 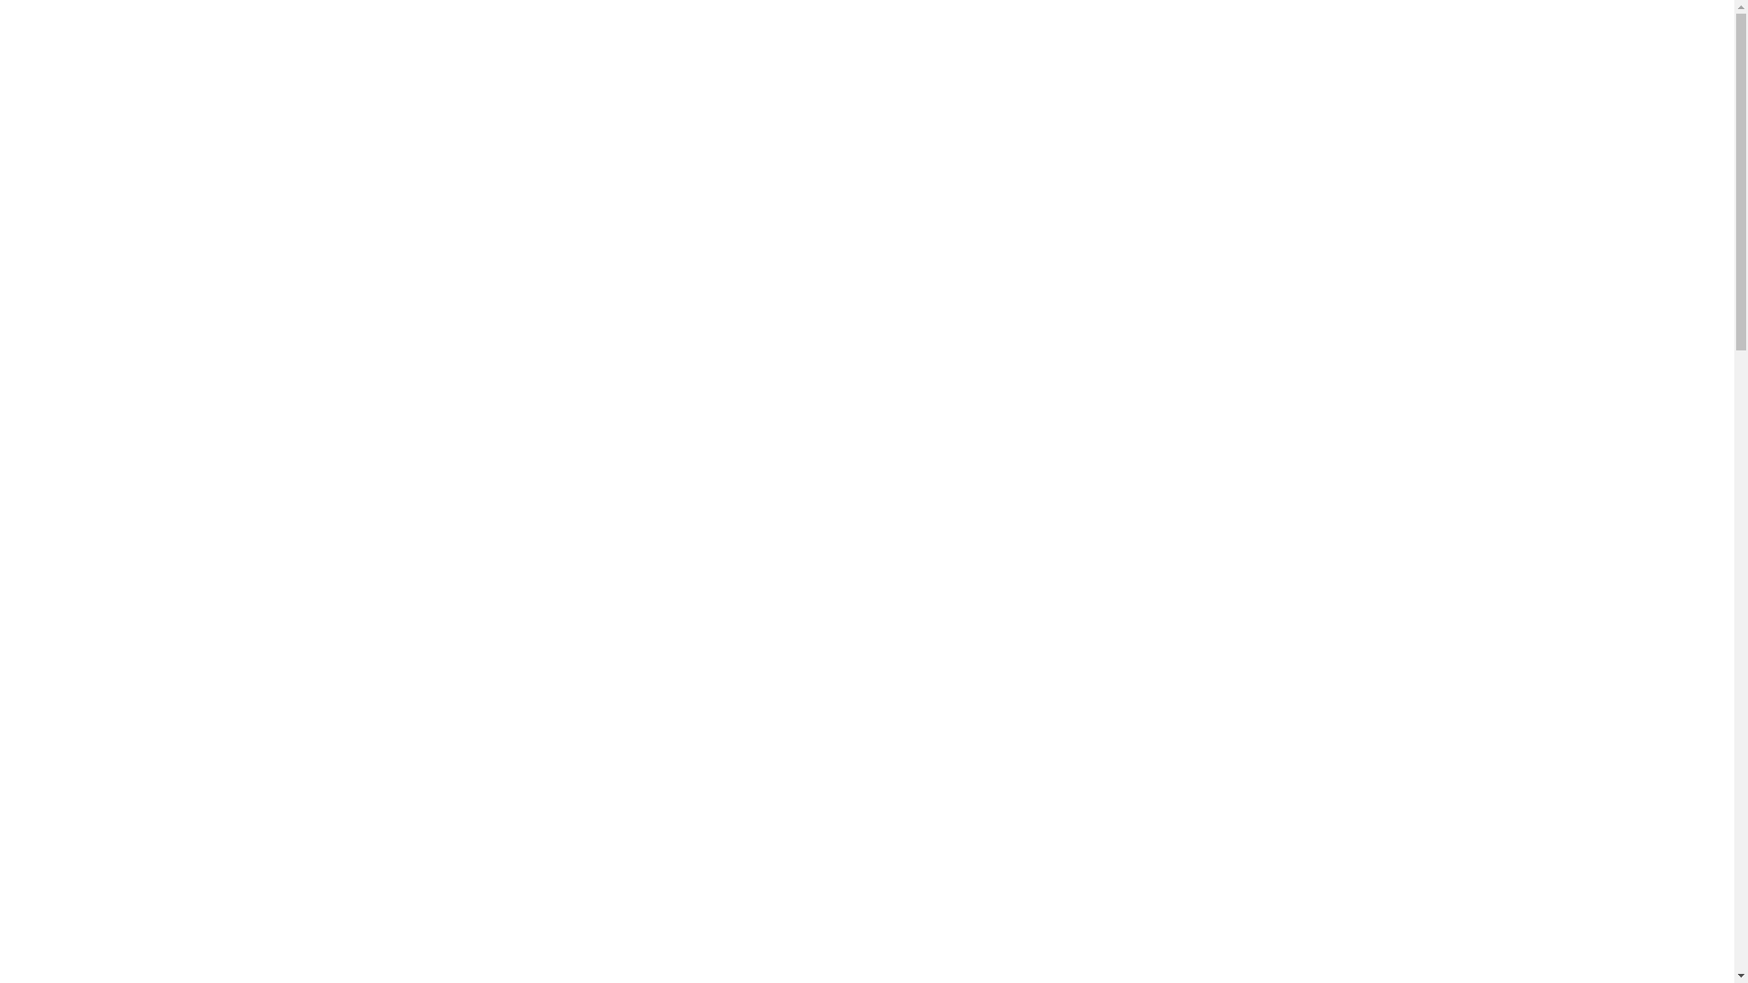 I want to click on fr, so click(x=1245, y=154).